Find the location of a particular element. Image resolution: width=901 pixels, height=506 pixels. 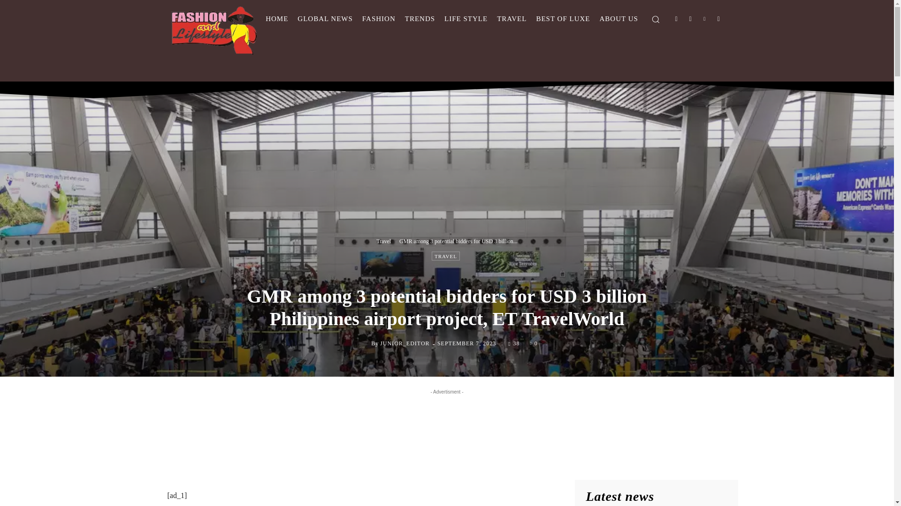

GLOBAL NEWS is located at coordinates (325, 19).